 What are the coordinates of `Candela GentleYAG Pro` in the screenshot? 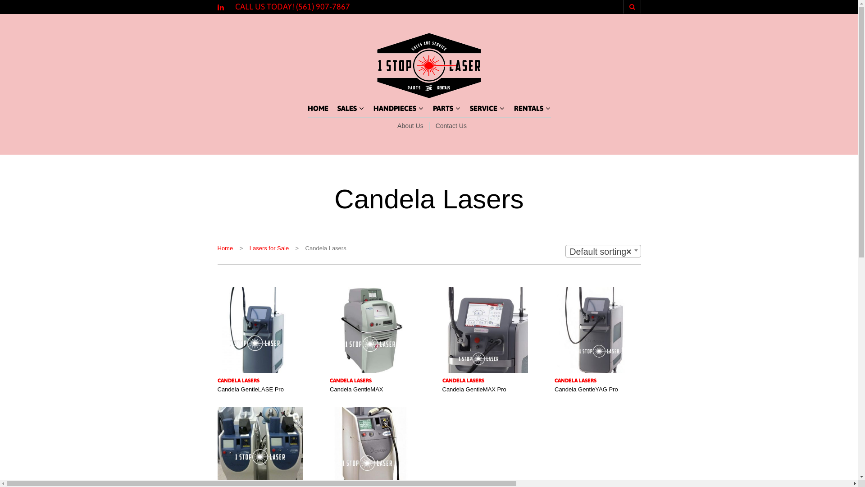 It's located at (587, 387).